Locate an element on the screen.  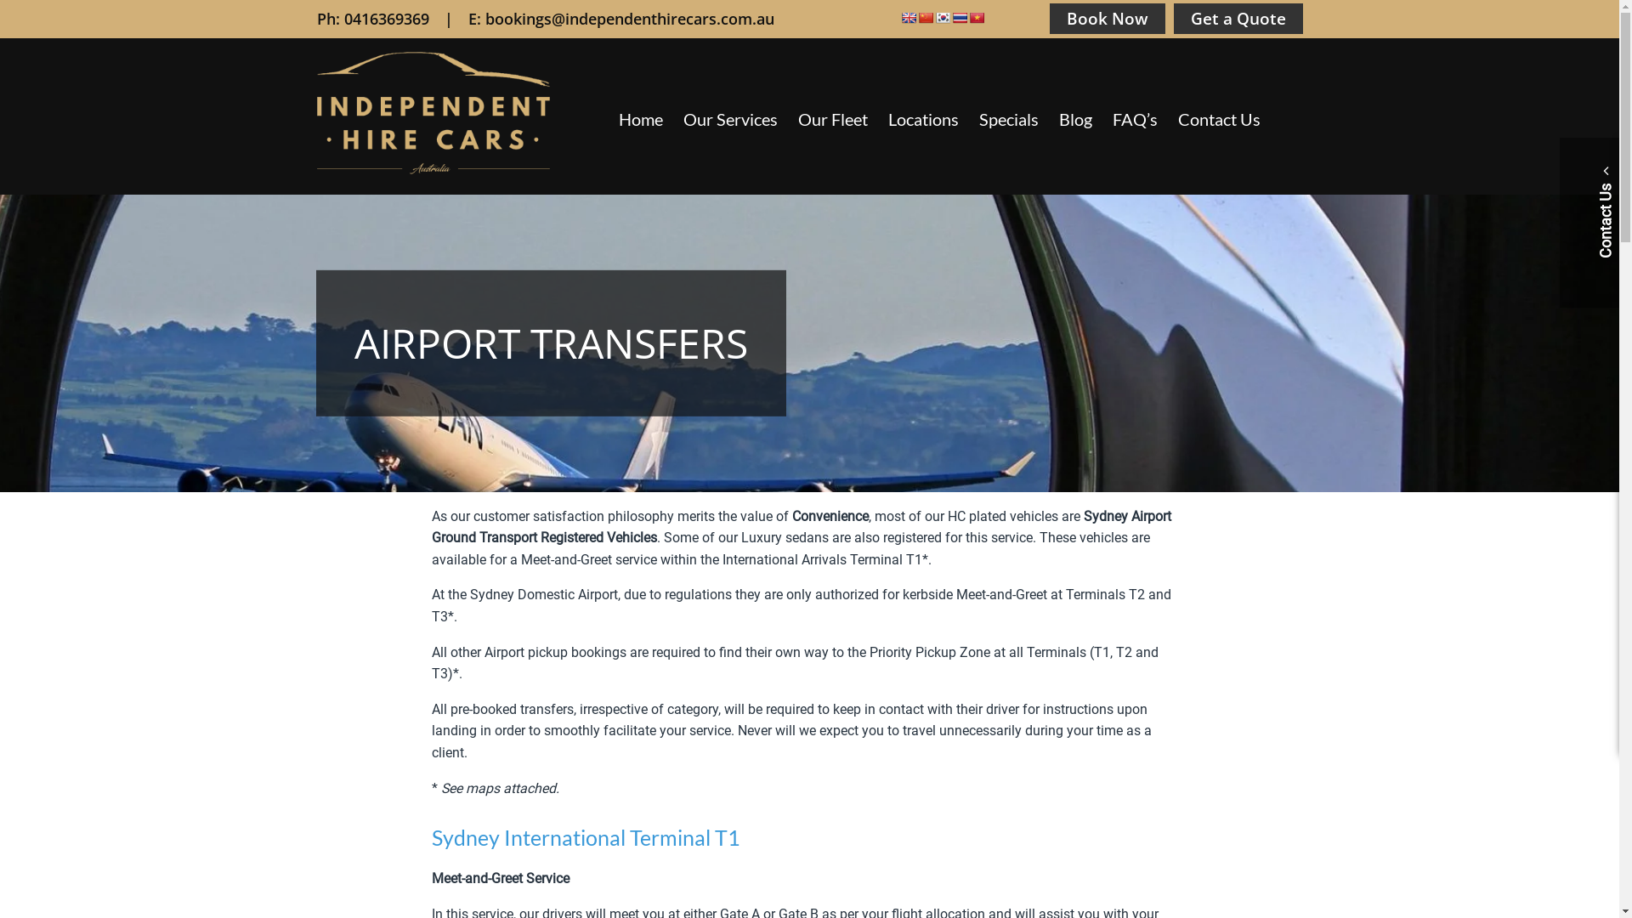
E: bookings@independenthirecars.com.au is located at coordinates (620, 19).